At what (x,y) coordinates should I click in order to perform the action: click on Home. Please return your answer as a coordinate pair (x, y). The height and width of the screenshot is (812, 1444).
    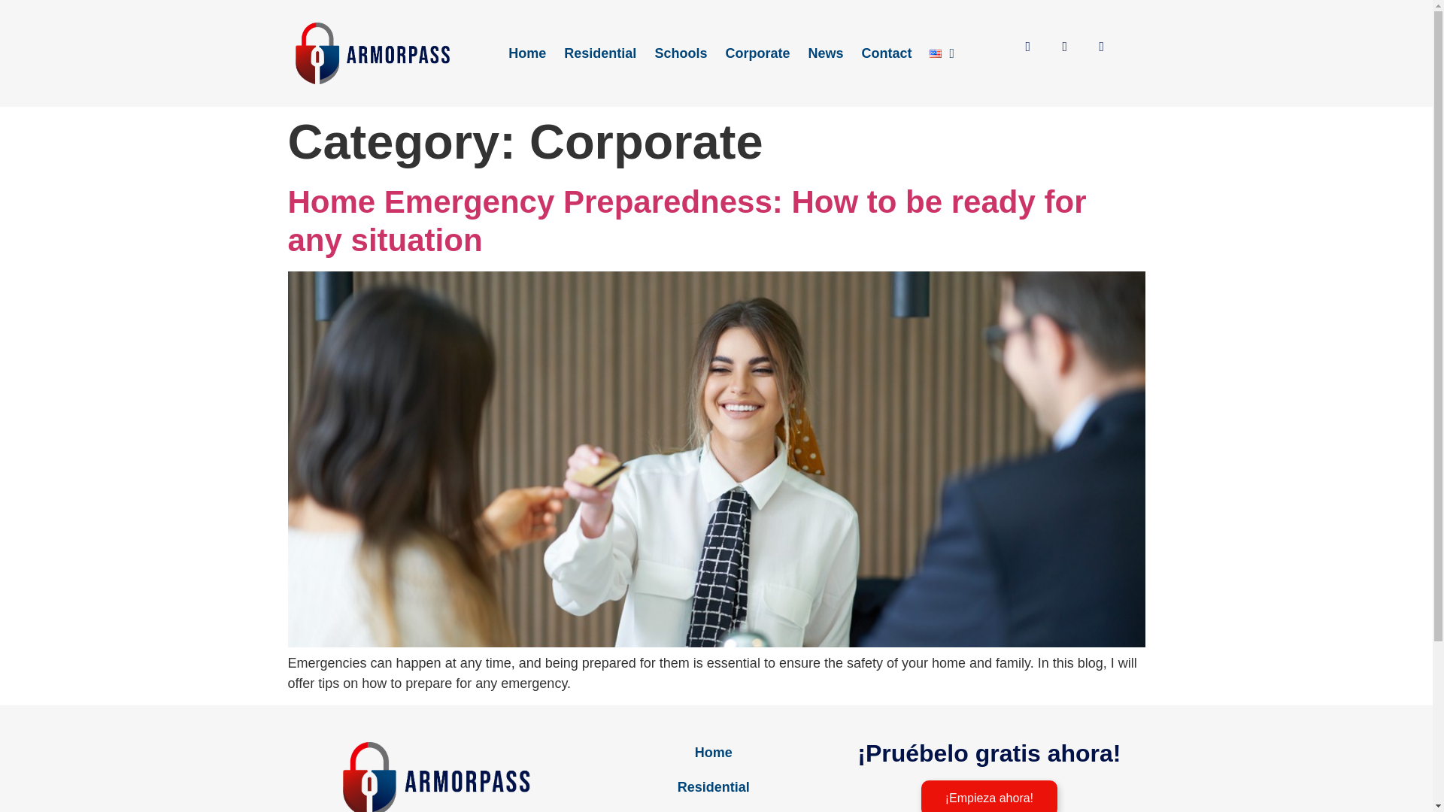
    Looking at the image, I should click on (526, 53).